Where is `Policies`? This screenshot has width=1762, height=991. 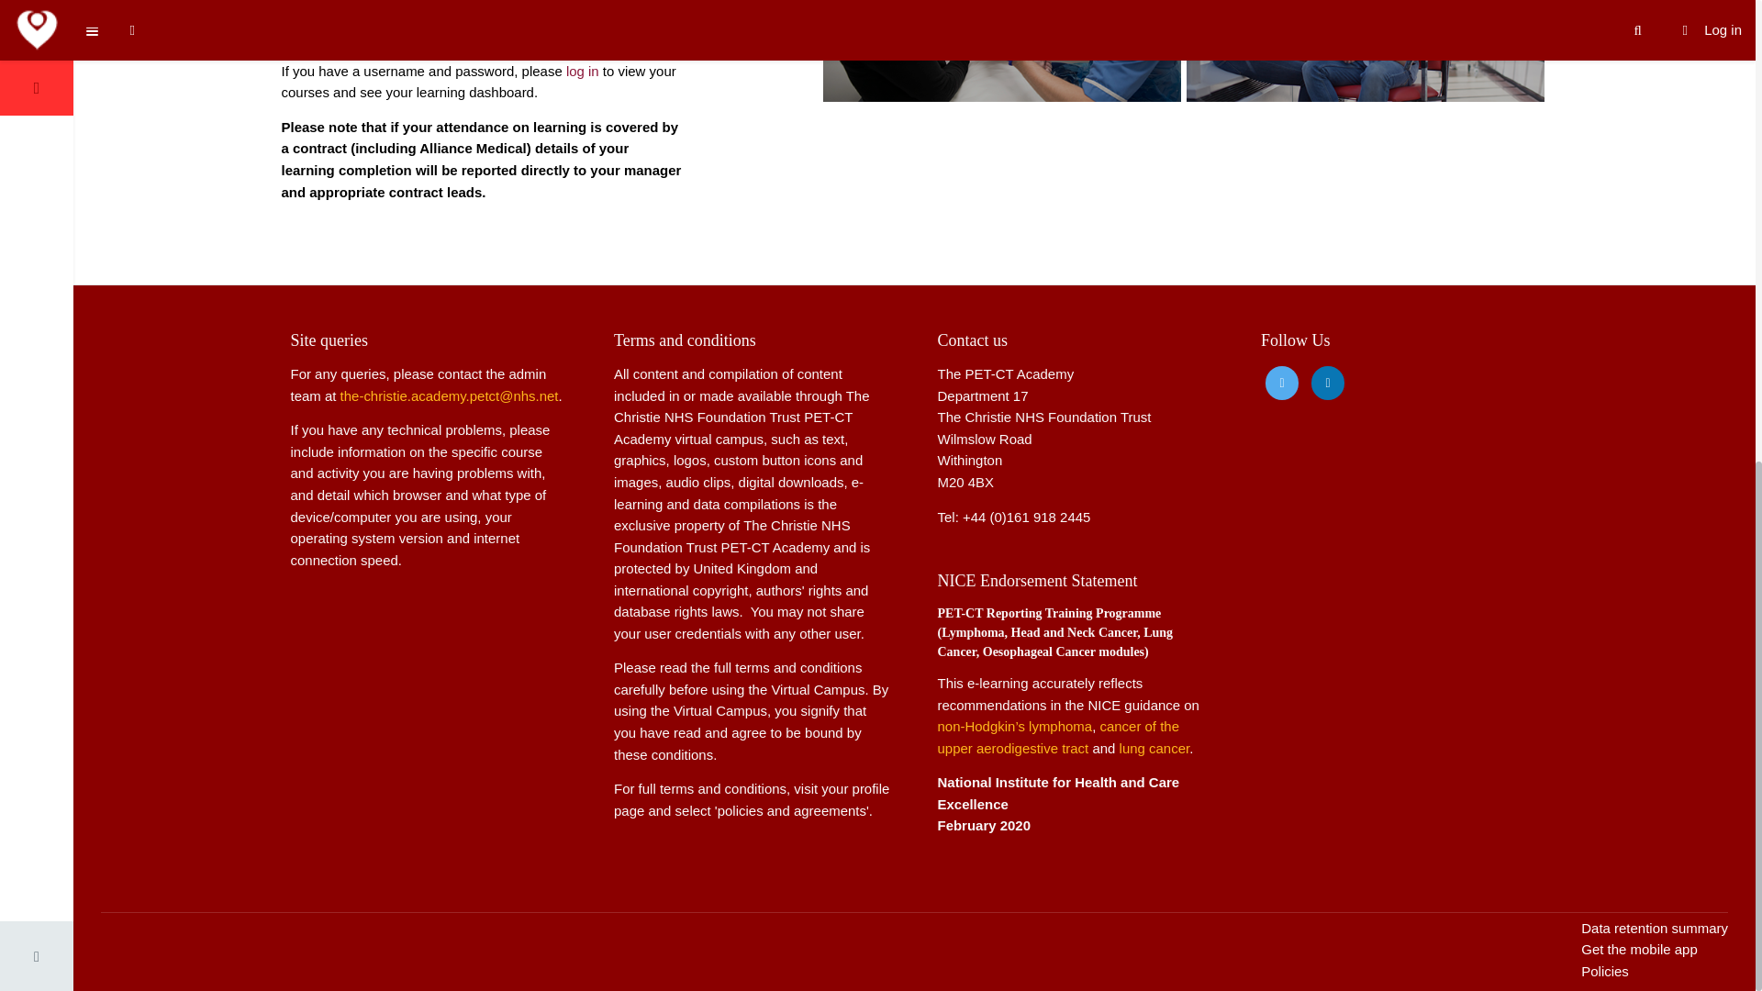
Policies is located at coordinates (1604, 971).